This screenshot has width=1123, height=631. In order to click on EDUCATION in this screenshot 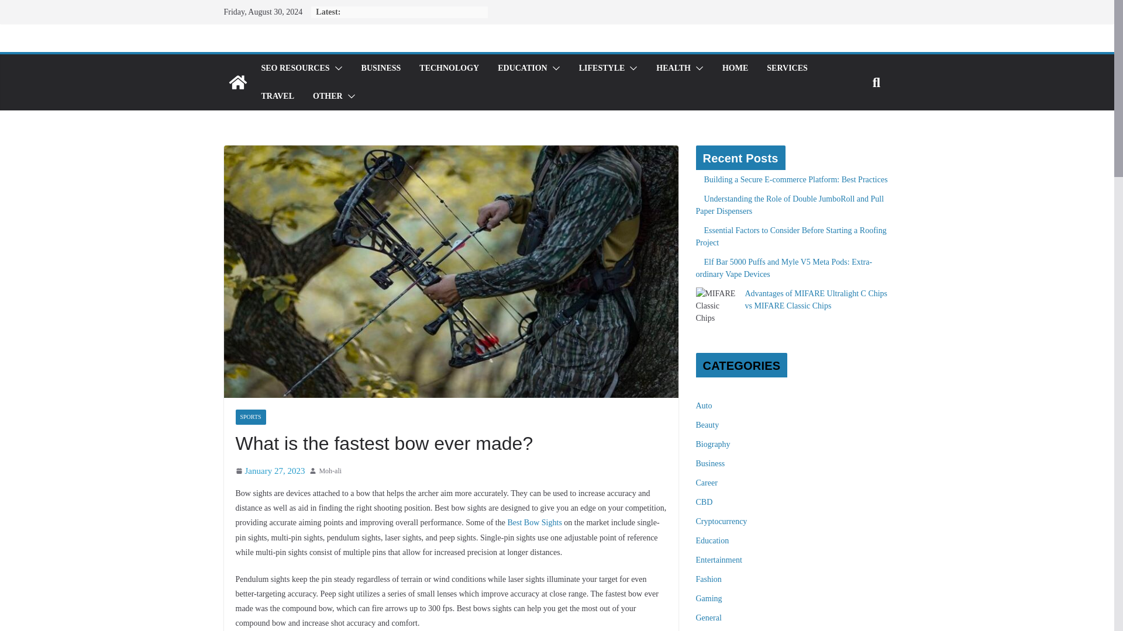, I will do `click(522, 68)`.